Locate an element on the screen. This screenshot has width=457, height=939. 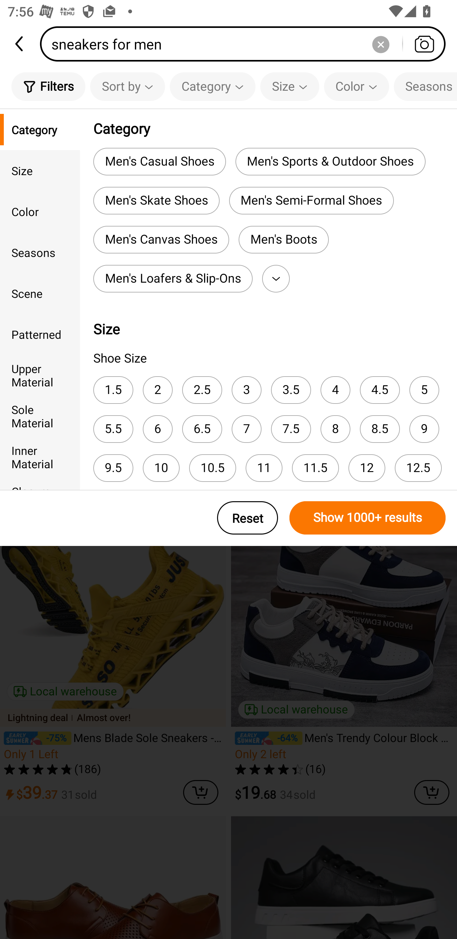
12.5 is located at coordinates (418, 468).